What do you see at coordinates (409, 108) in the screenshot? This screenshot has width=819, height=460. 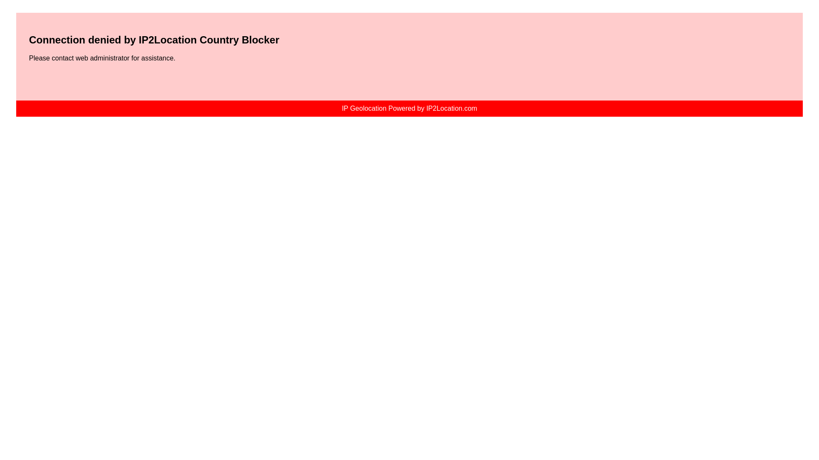 I see `IP Geolocation Powered by IP2Location.com` at bounding box center [409, 108].